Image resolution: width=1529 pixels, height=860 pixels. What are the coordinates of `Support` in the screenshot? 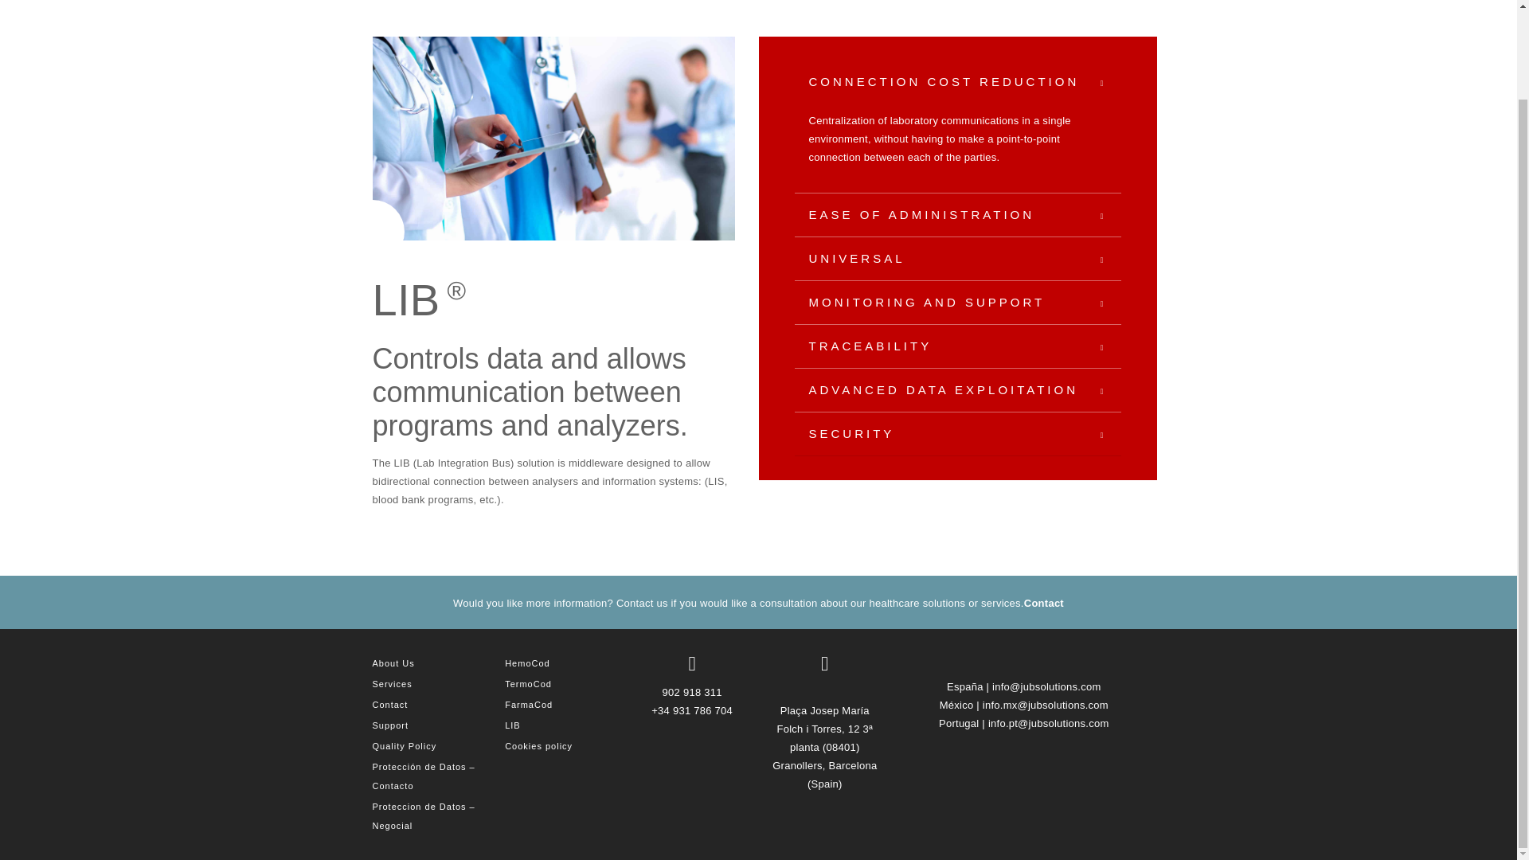 It's located at (391, 725).